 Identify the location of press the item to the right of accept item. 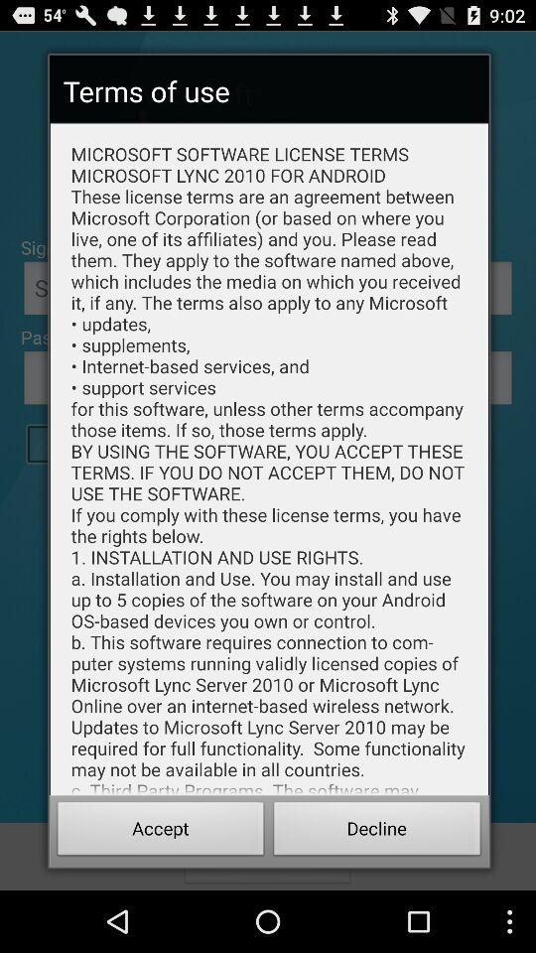
(377, 832).